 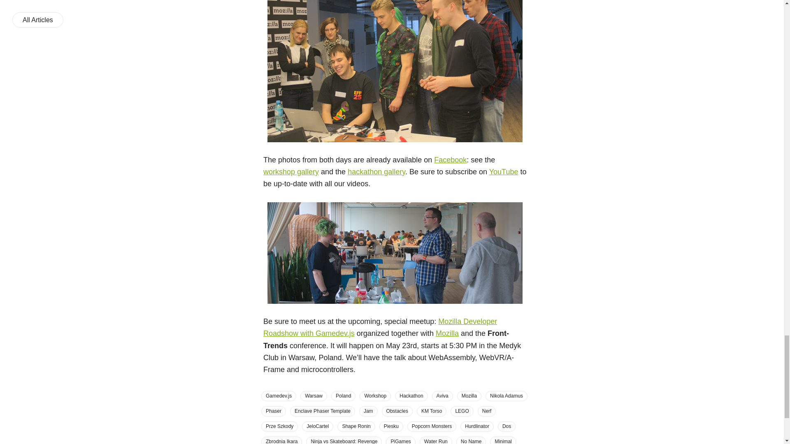 What do you see at coordinates (450, 160) in the screenshot?
I see `Facebook` at bounding box center [450, 160].